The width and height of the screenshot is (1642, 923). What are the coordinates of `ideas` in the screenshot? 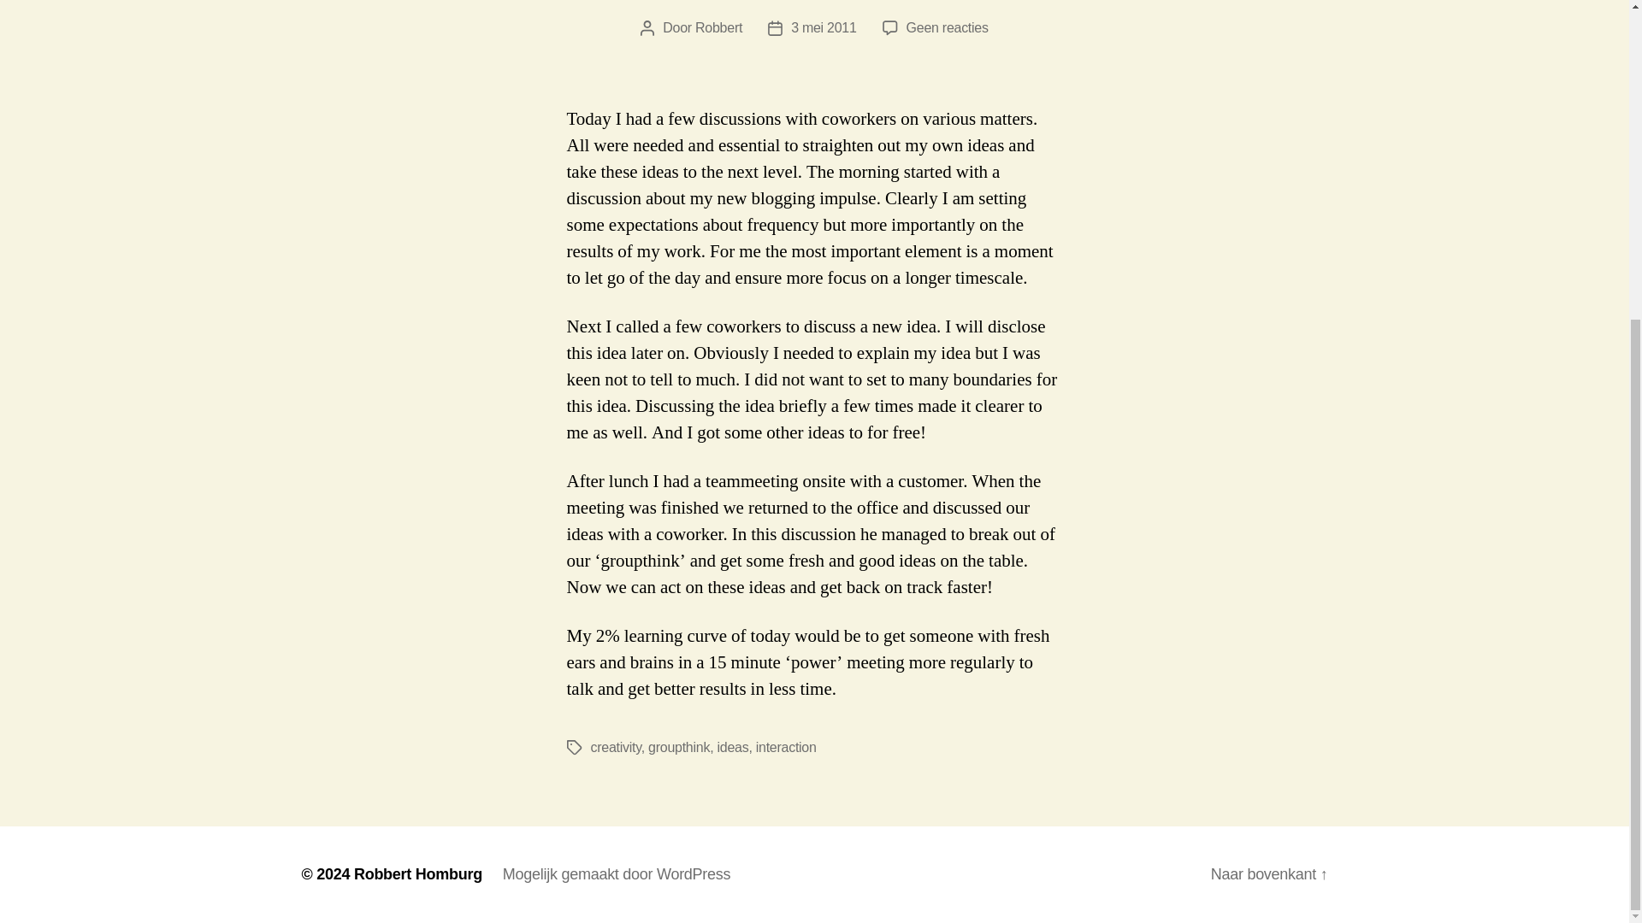 It's located at (679, 747).